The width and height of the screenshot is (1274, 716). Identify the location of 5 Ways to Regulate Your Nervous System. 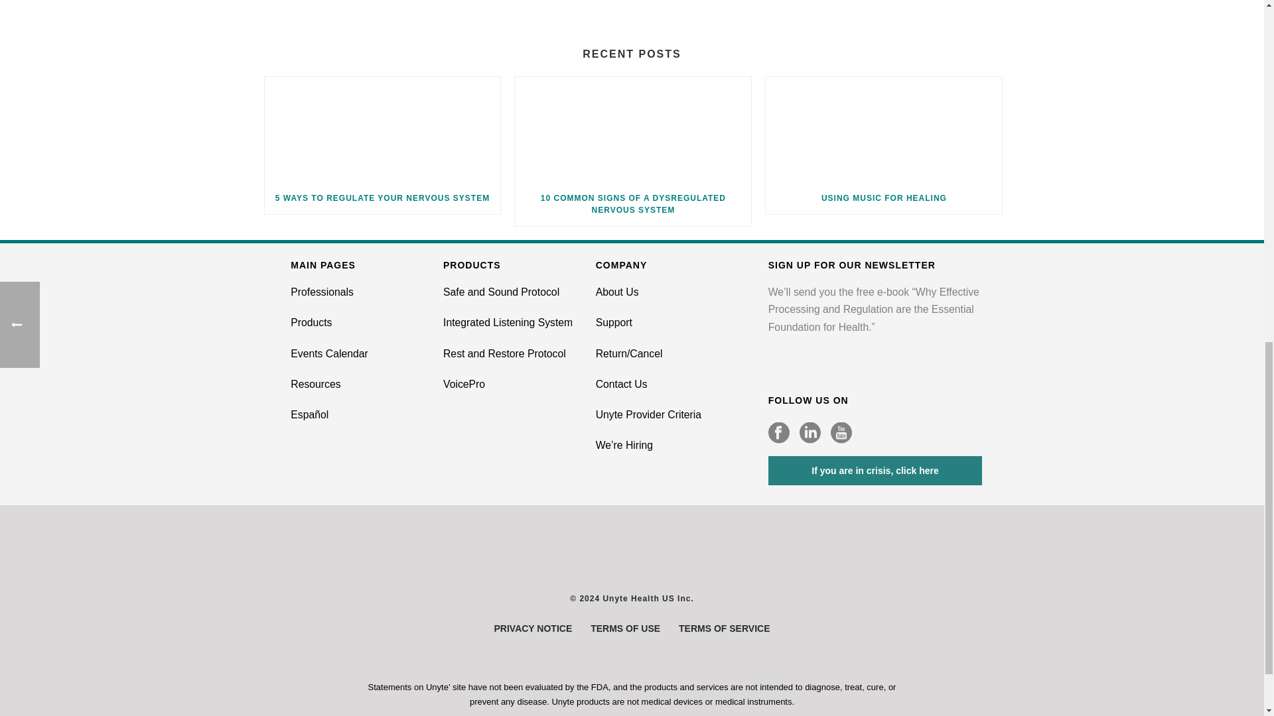
(382, 129).